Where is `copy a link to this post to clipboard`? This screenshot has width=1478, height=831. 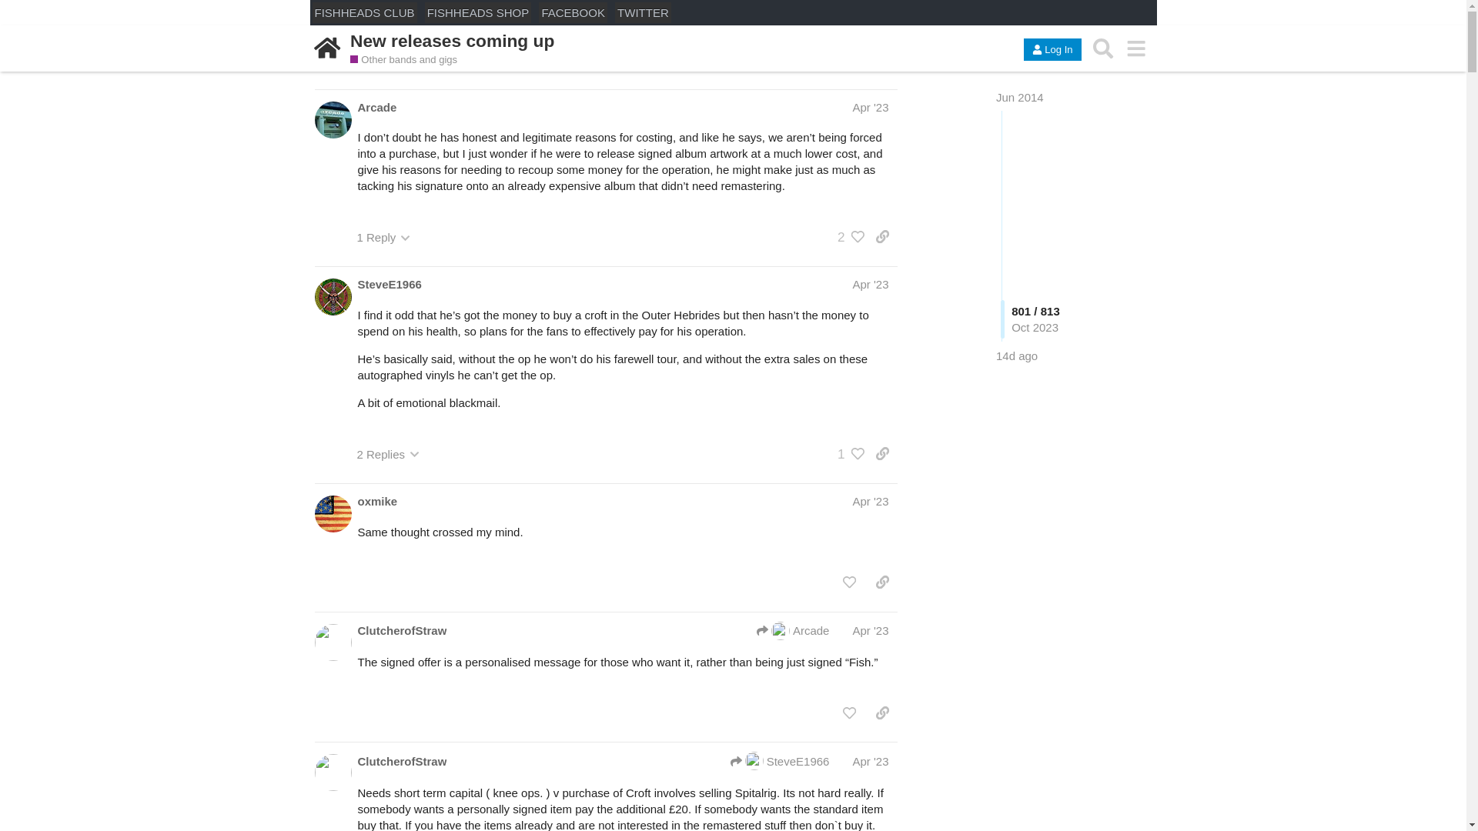 copy a link to this post to clipboard is located at coordinates (882, 237).